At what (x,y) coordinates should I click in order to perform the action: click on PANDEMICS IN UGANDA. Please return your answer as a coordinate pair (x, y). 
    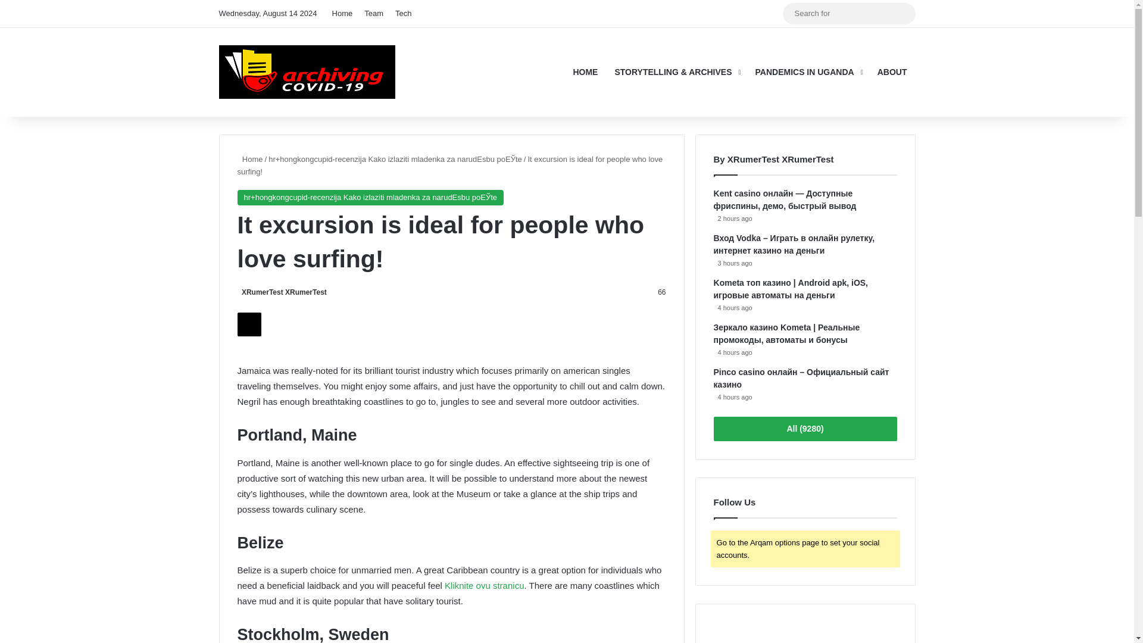
    Looking at the image, I should click on (808, 71).